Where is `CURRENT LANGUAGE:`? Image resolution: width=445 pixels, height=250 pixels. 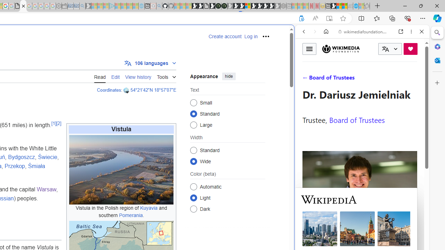
CURRENT LANGUAGE: is located at coordinates (390, 49).